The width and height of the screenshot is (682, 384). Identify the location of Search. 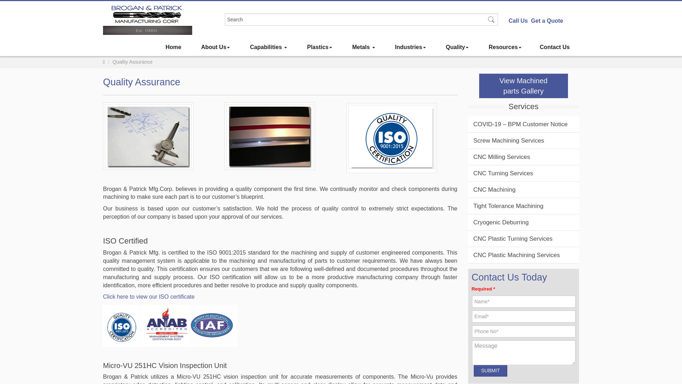
(361, 19).